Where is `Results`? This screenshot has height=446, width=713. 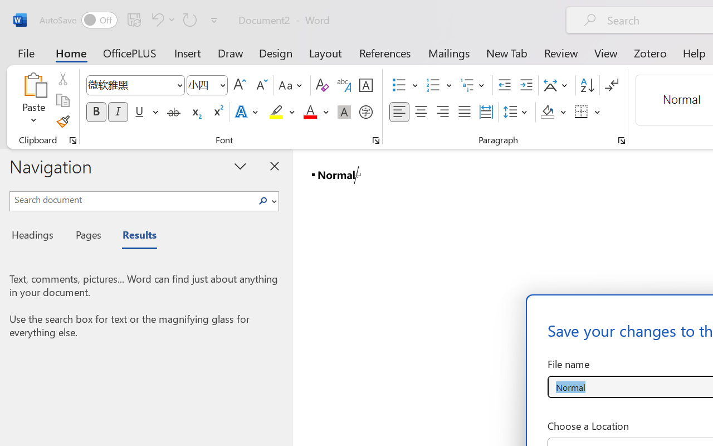 Results is located at coordinates (134, 236).